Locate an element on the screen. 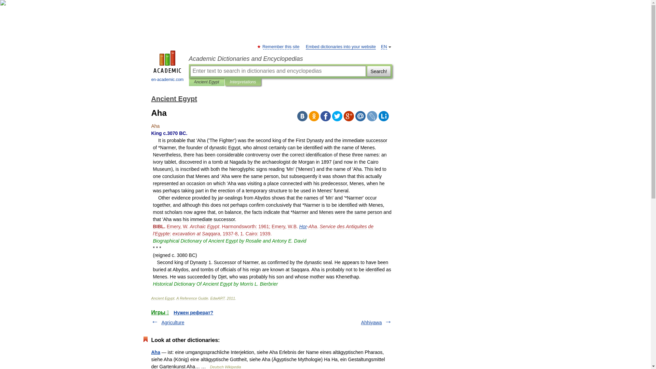 This screenshot has width=656, height=369. Enter text to search in dictionaries and encyclopedias is located at coordinates (277, 71).